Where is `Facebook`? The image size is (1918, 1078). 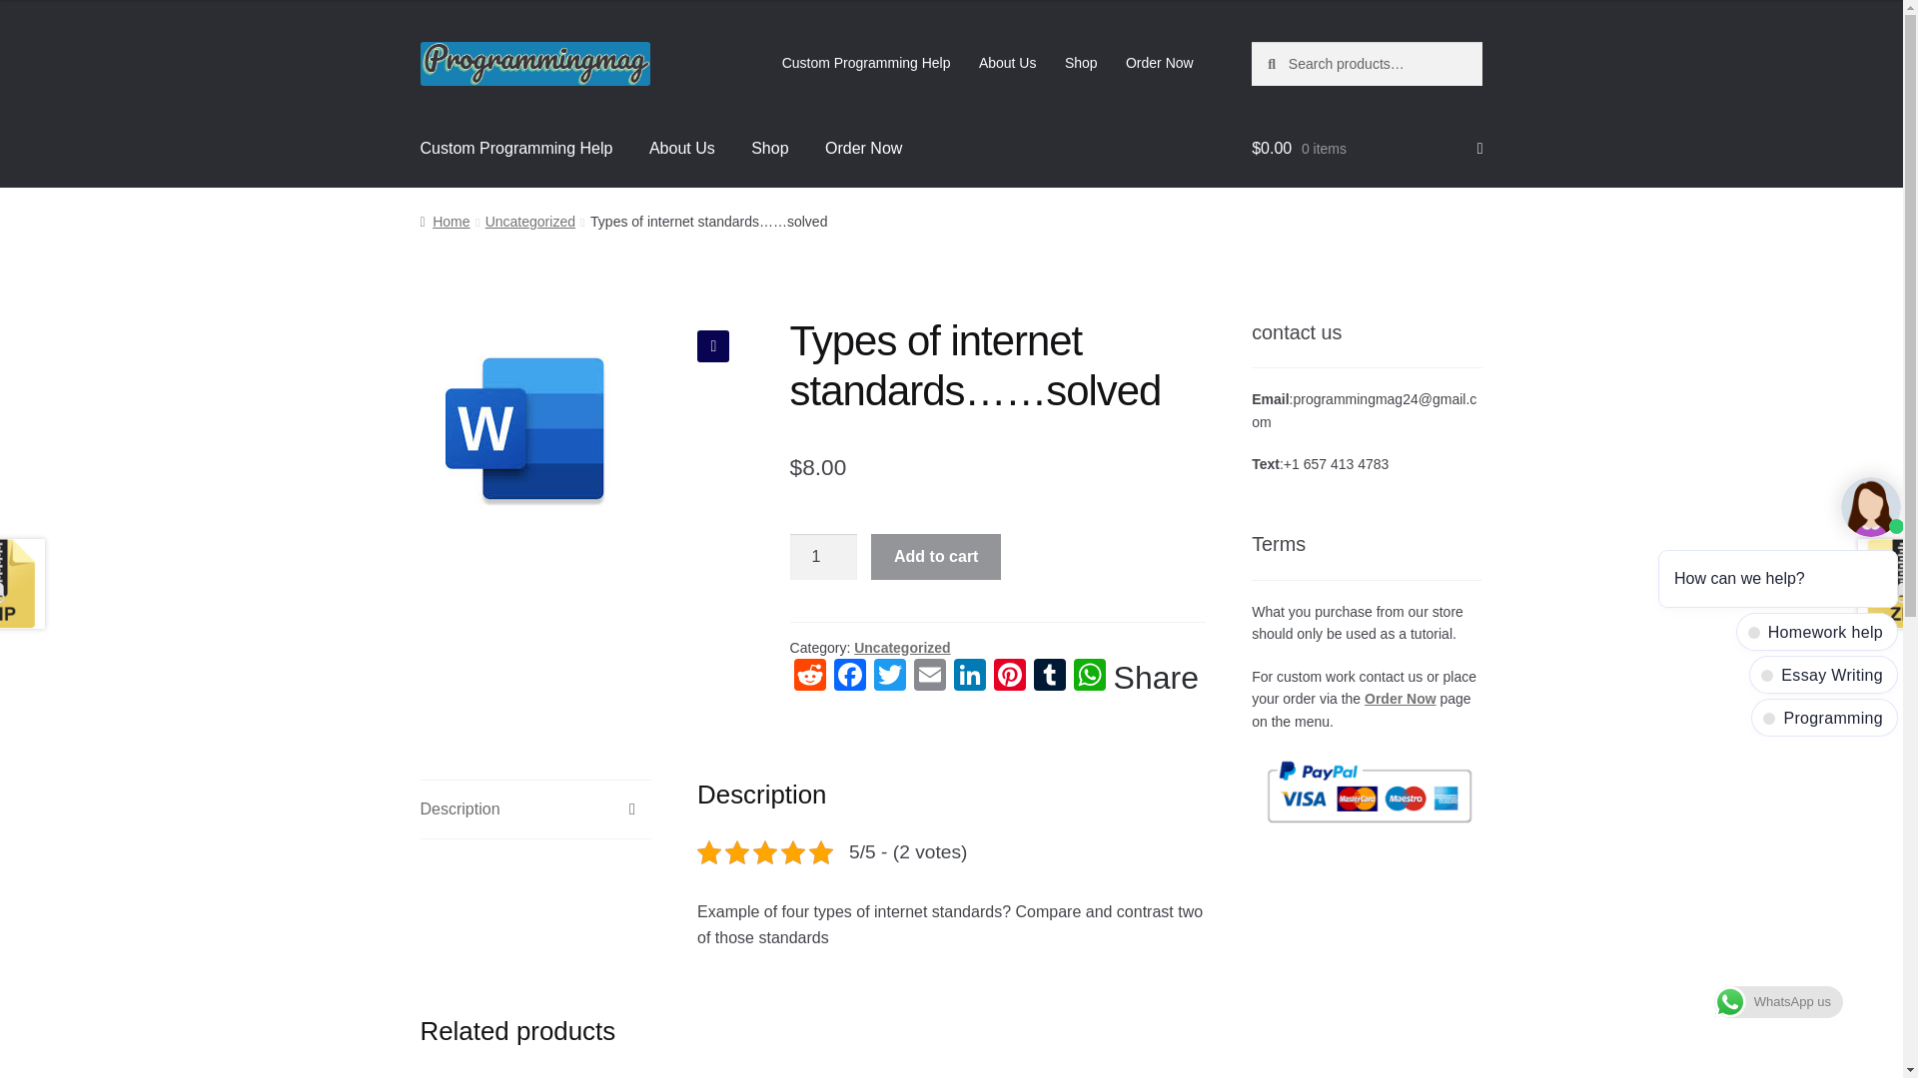 Facebook is located at coordinates (850, 677).